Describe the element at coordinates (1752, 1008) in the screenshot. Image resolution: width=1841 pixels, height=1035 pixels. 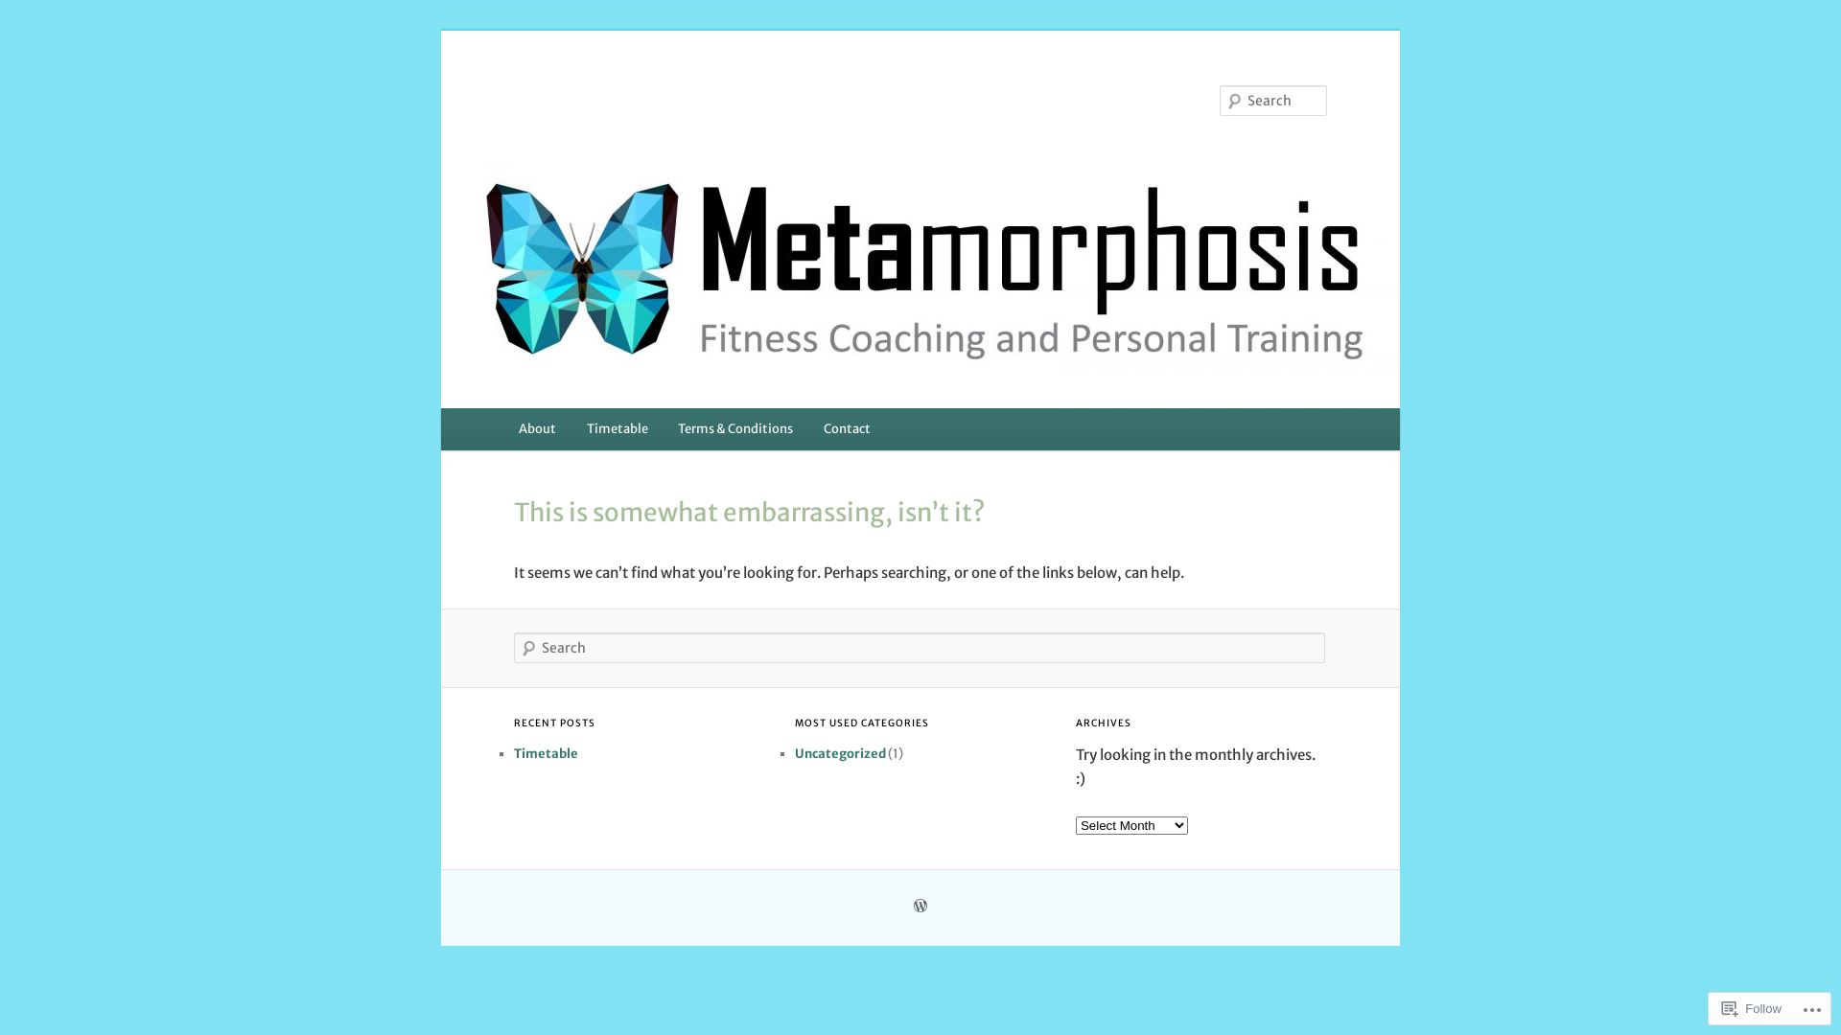
I see `Follow` at that location.